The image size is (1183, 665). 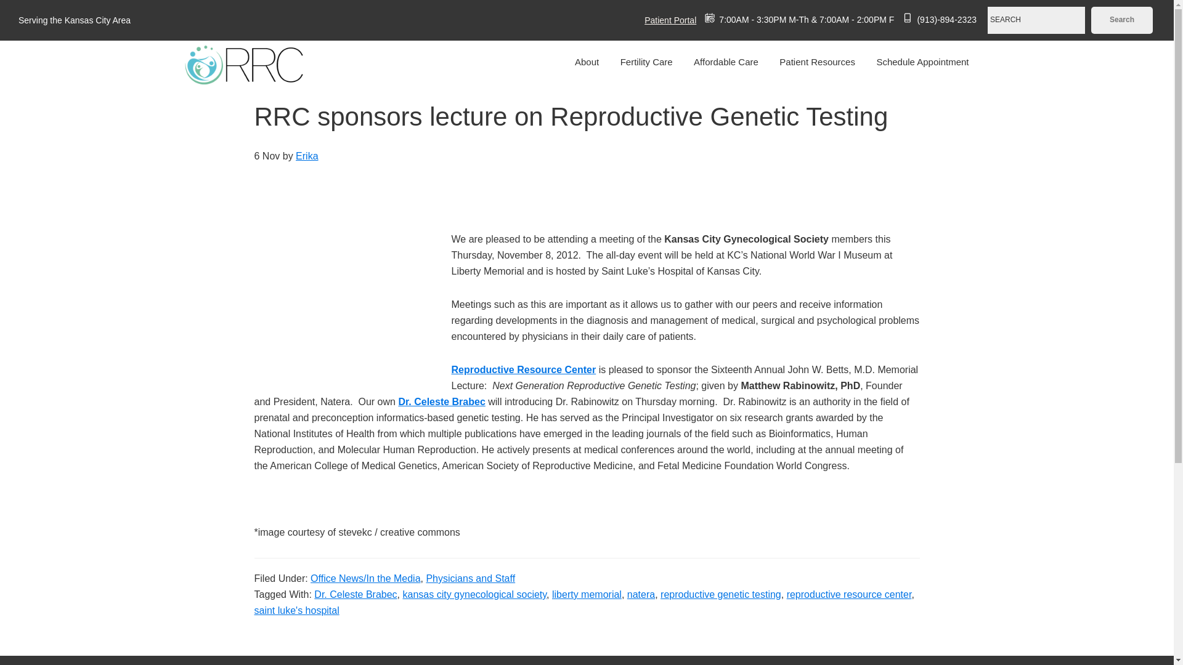 What do you see at coordinates (587, 62) in the screenshot?
I see `About` at bounding box center [587, 62].